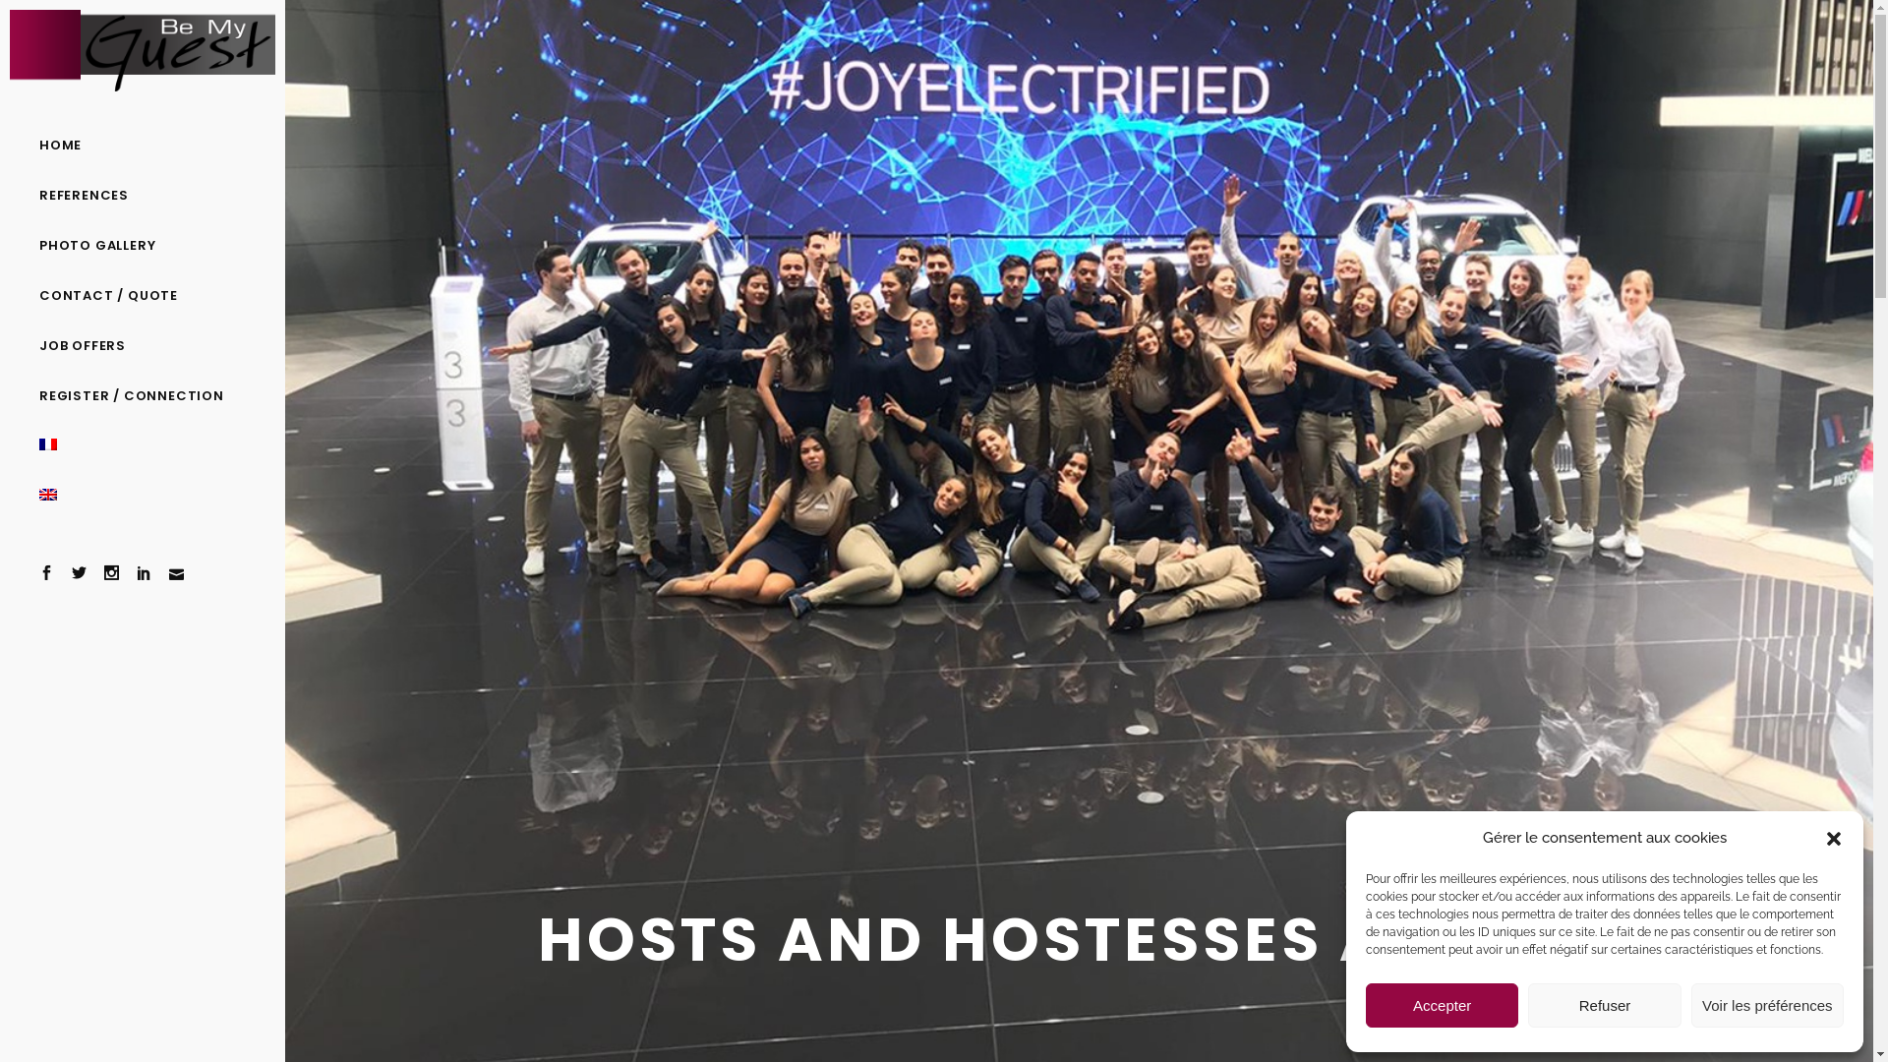 This screenshot has height=1062, width=1888. Describe the element at coordinates (143, 195) in the screenshot. I see `REFERENCES` at that location.